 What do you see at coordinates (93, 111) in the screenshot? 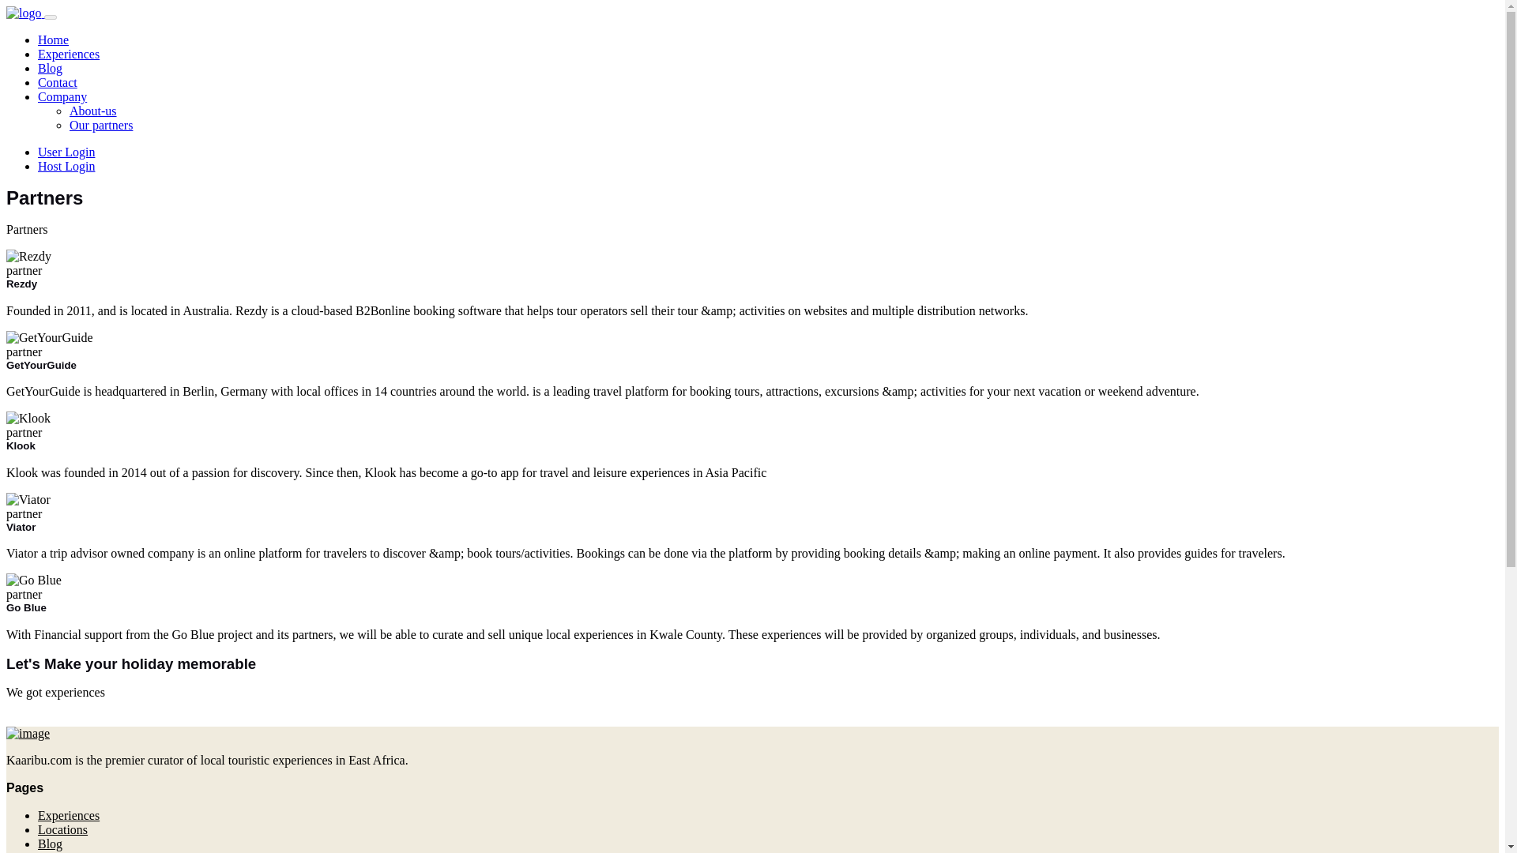
I see `About-us` at bounding box center [93, 111].